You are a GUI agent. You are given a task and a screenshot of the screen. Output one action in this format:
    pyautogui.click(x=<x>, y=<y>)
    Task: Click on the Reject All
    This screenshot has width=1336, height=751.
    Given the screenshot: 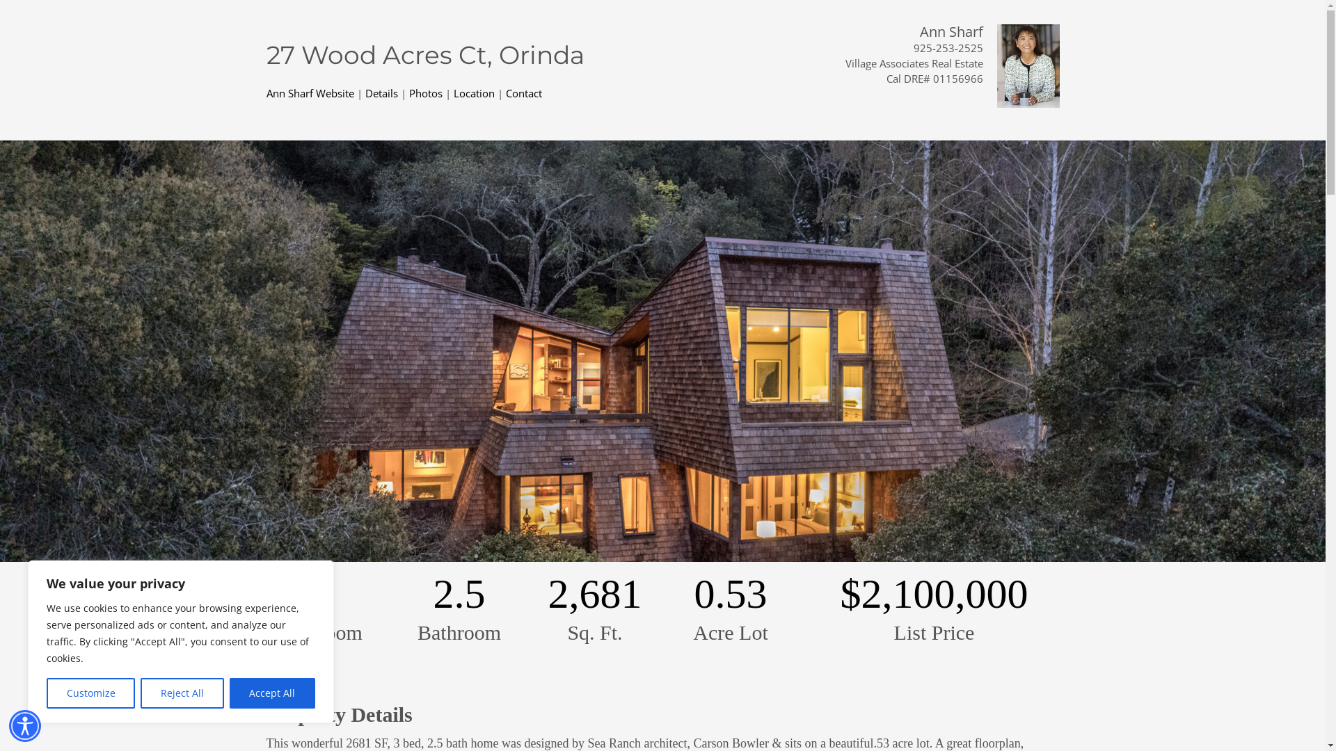 What is the action you would take?
    pyautogui.click(x=182, y=693)
    